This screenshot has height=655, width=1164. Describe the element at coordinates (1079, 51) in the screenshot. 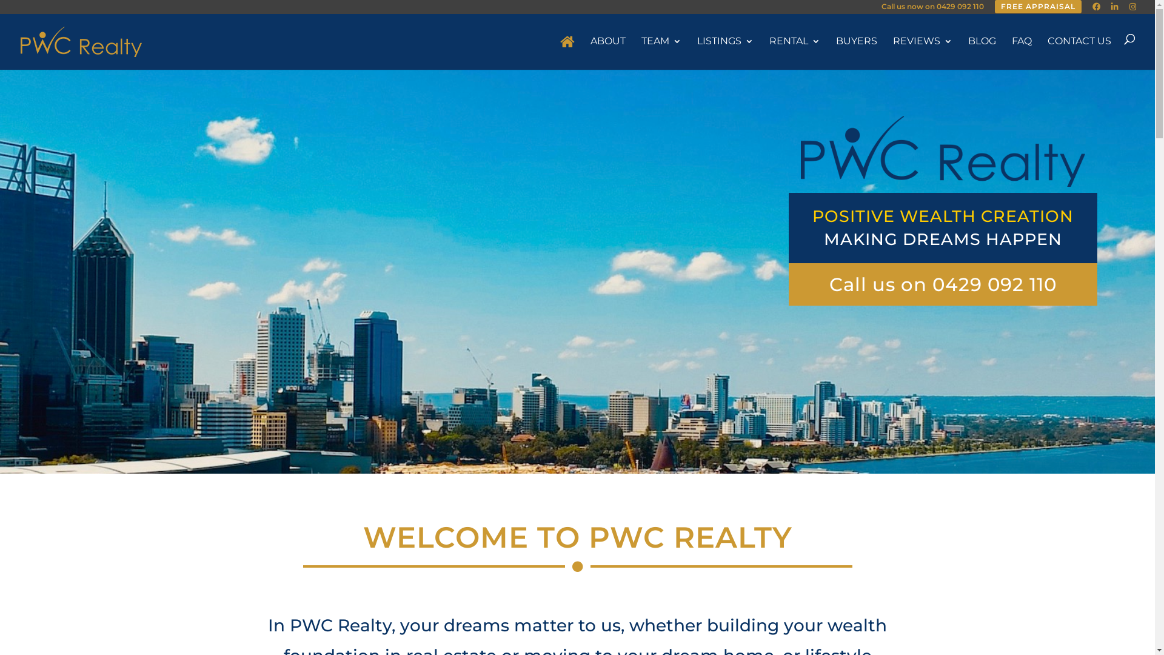

I see `CONTACT US` at that location.